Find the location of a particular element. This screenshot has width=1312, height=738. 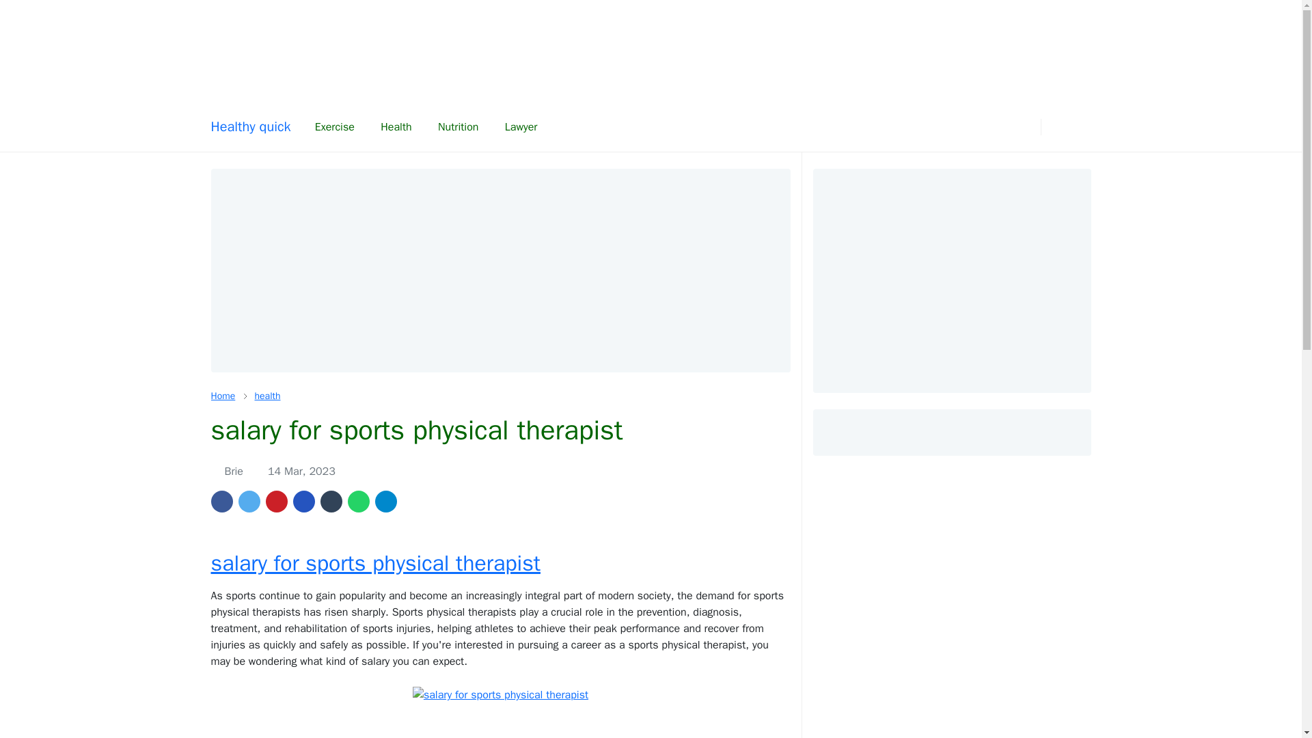

Nutrition is located at coordinates (459, 127).